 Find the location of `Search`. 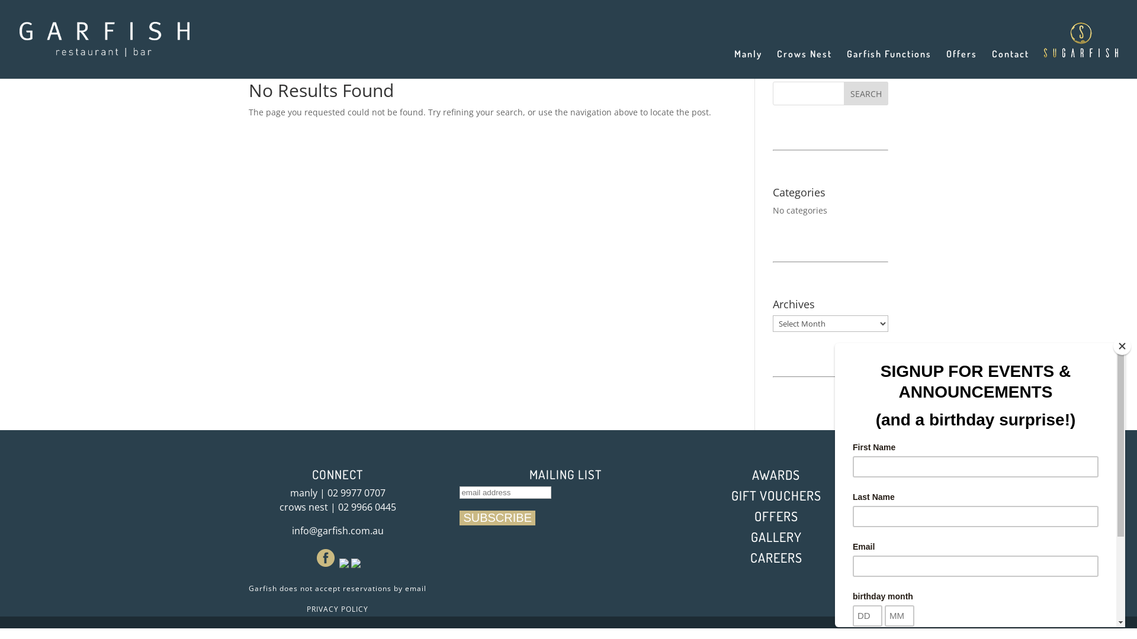

Search is located at coordinates (866, 93).